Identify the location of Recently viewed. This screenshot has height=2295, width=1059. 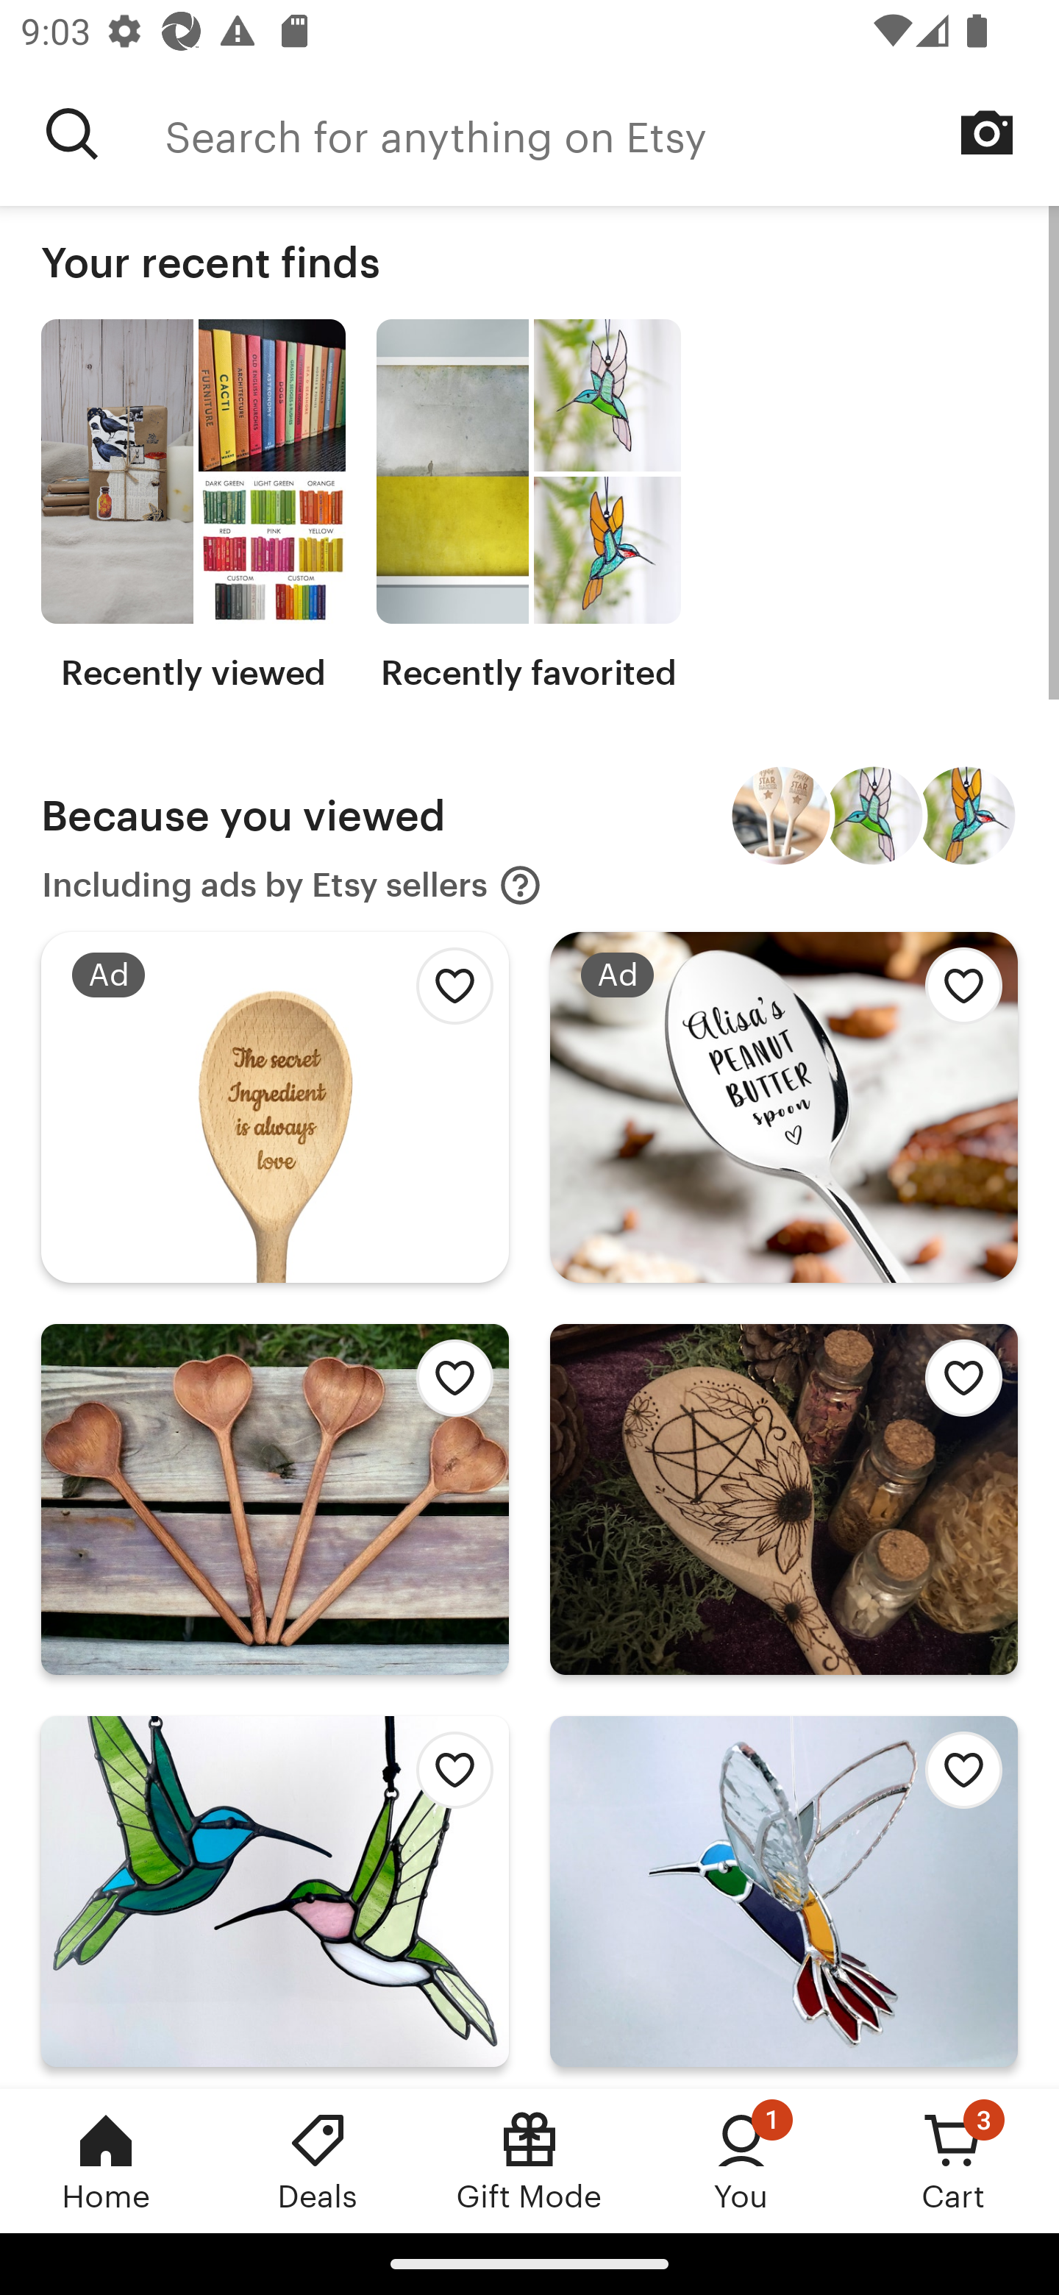
(193, 506).